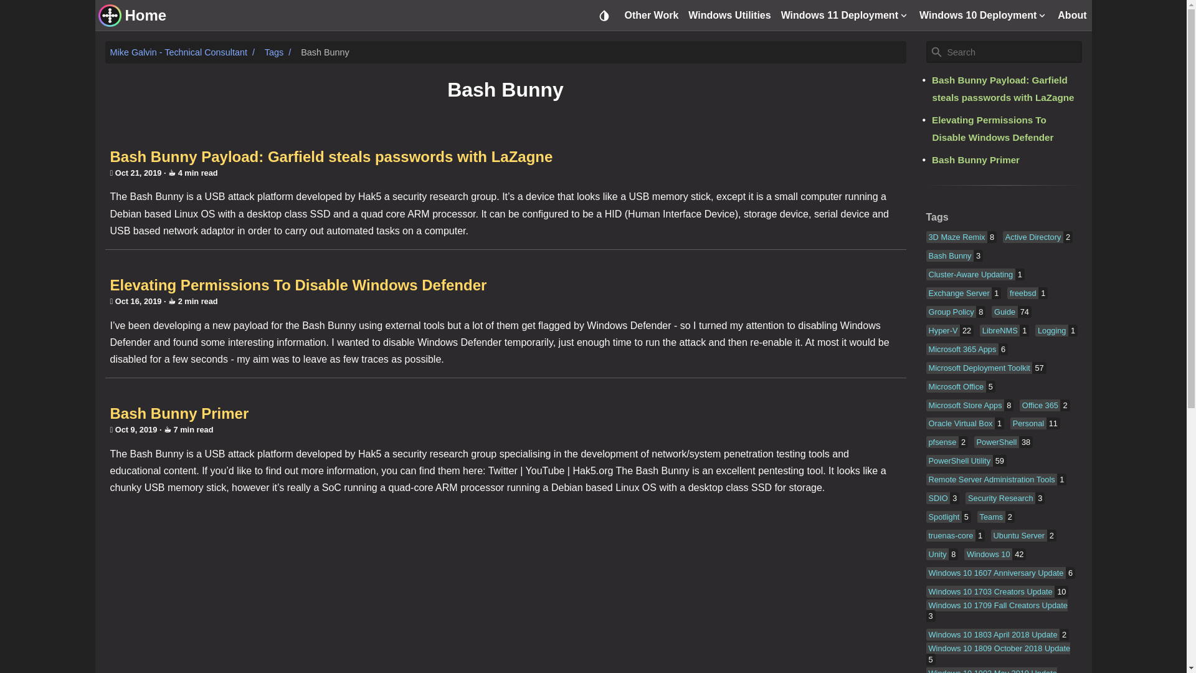  Describe the element at coordinates (651, 15) in the screenshot. I see `Other Work` at that location.